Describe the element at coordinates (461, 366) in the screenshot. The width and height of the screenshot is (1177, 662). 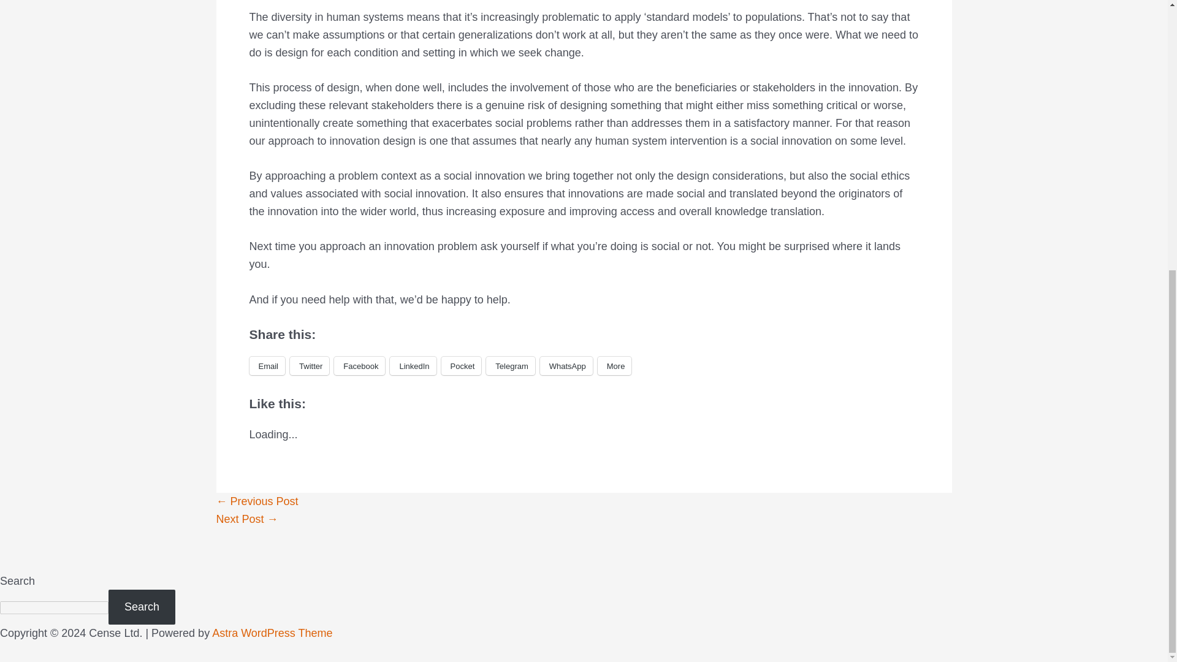
I see `Pocket` at that location.